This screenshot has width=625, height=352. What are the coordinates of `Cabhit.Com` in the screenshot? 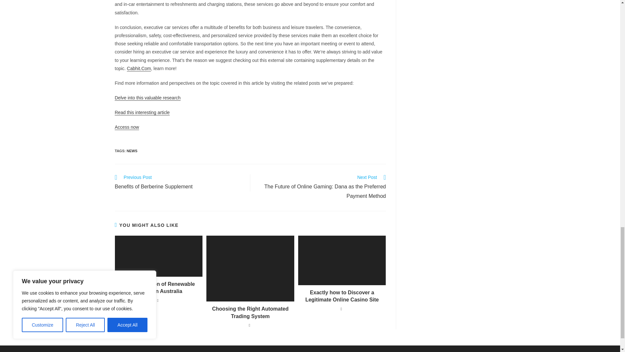 It's located at (179, 183).